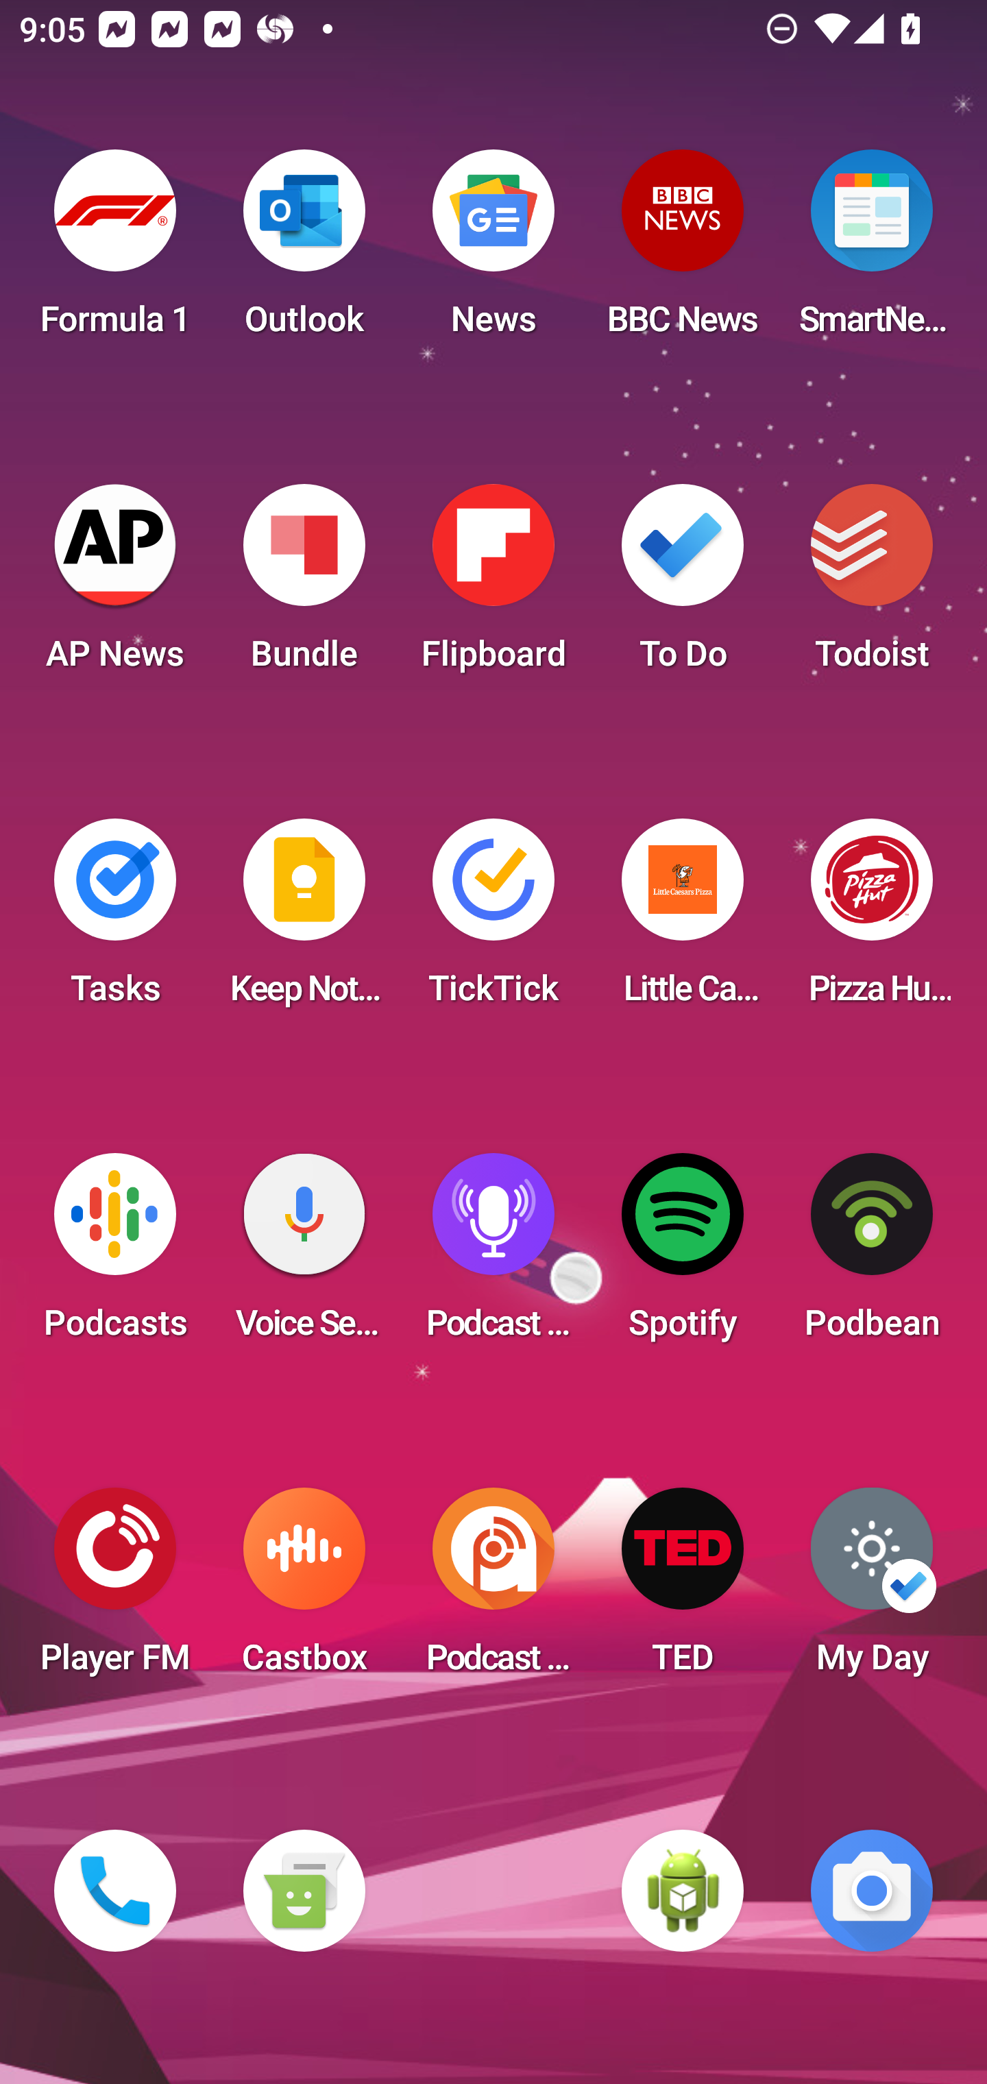  What do you see at coordinates (493, 585) in the screenshot?
I see `Flipboard` at bounding box center [493, 585].